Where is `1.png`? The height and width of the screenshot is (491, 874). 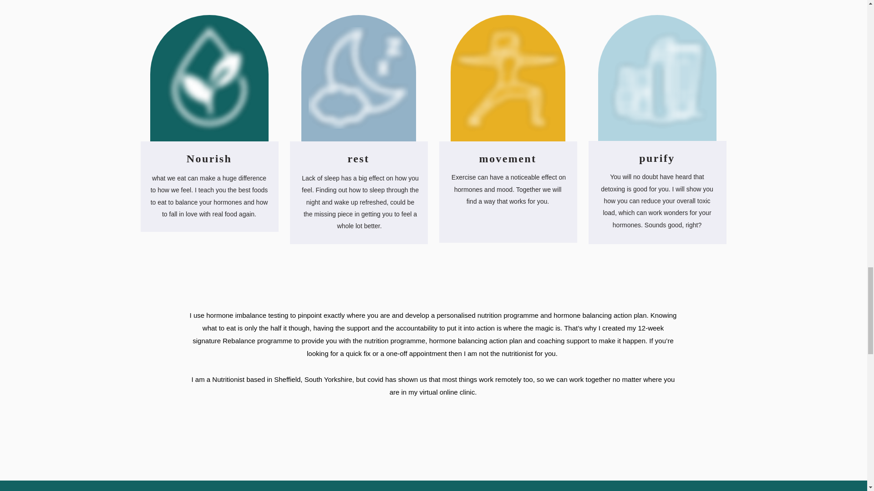 1.png is located at coordinates (657, 78).